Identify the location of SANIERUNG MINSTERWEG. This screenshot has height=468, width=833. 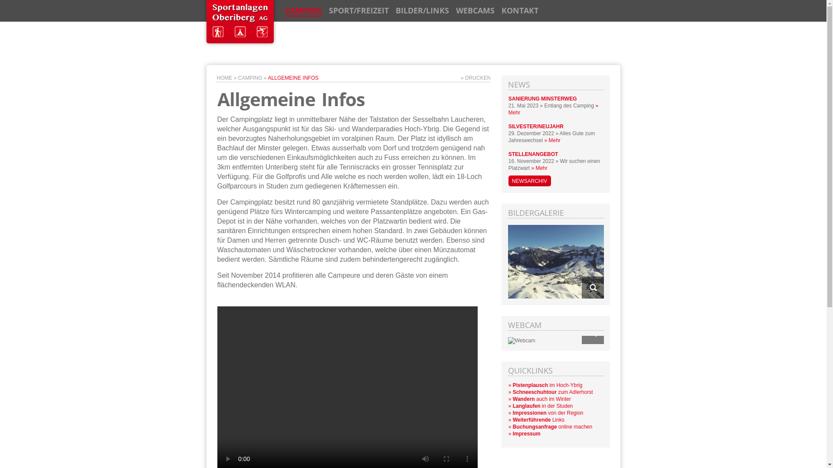
(543, 99).